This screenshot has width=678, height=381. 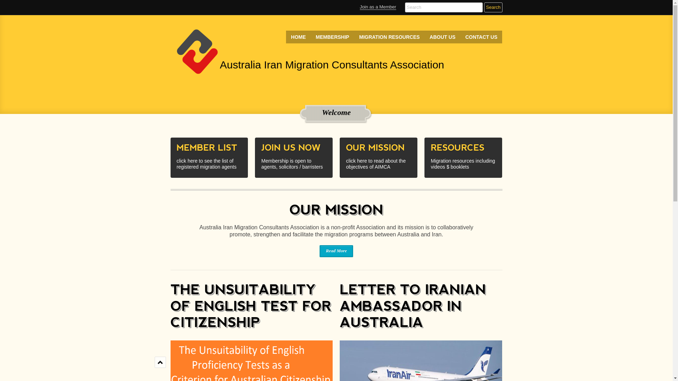 What do you see at coordinates (493, 7) in the screenshot?
I see `Search` at bounding box center [493, 7].